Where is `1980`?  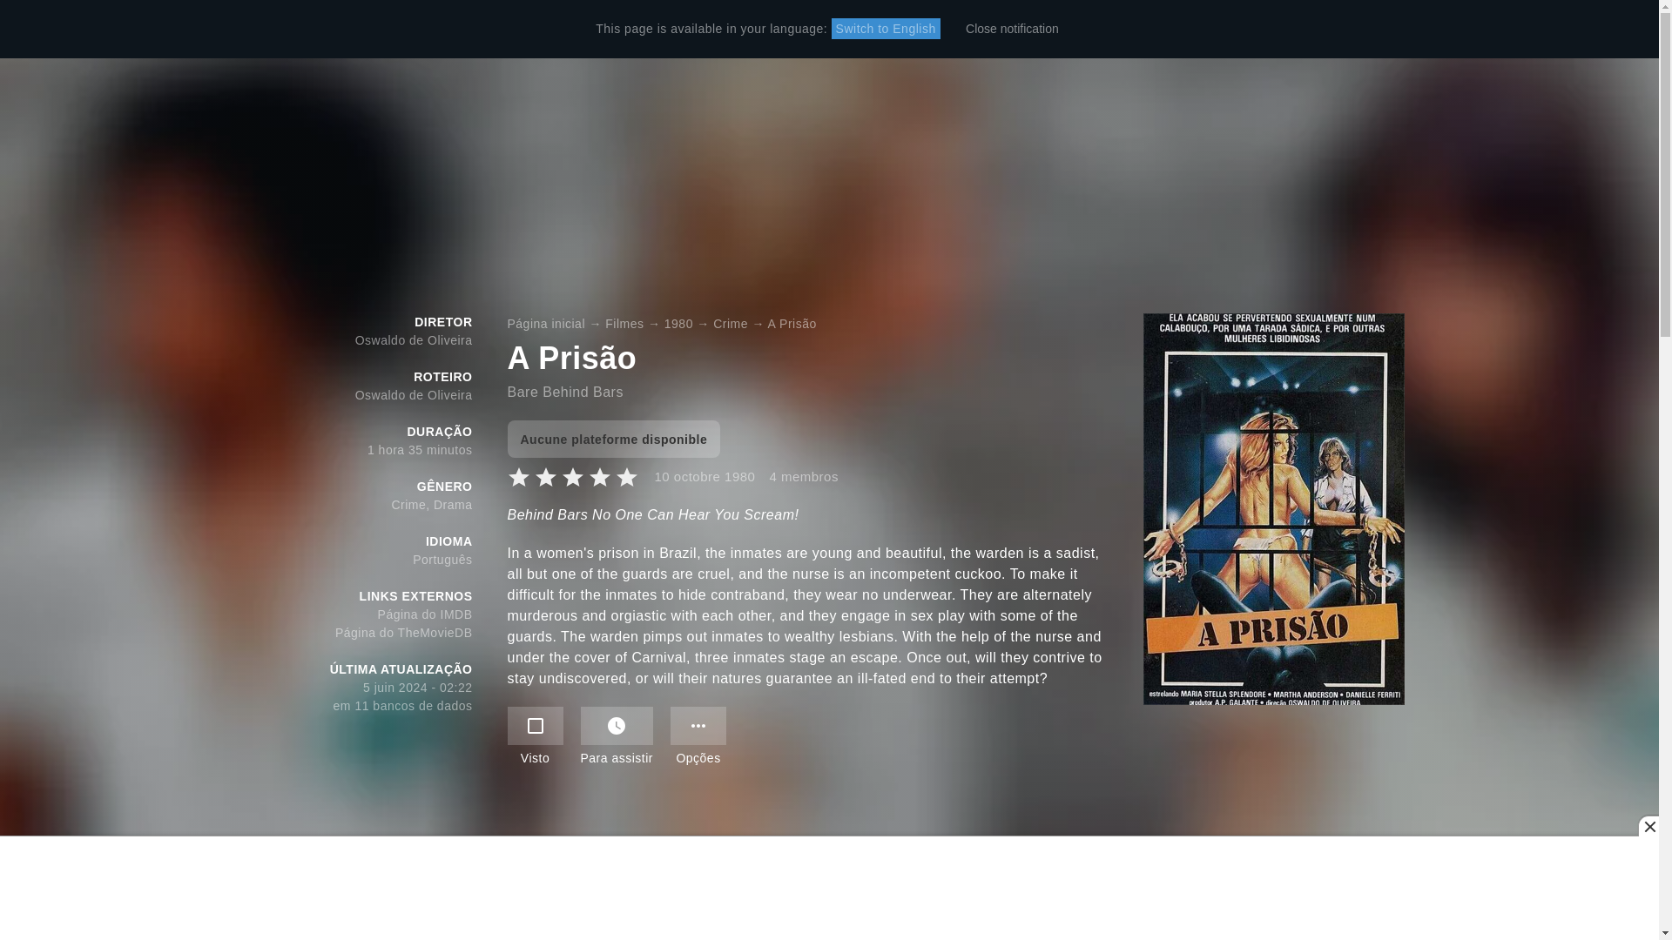 1980 is located at coordinates (678, 324).